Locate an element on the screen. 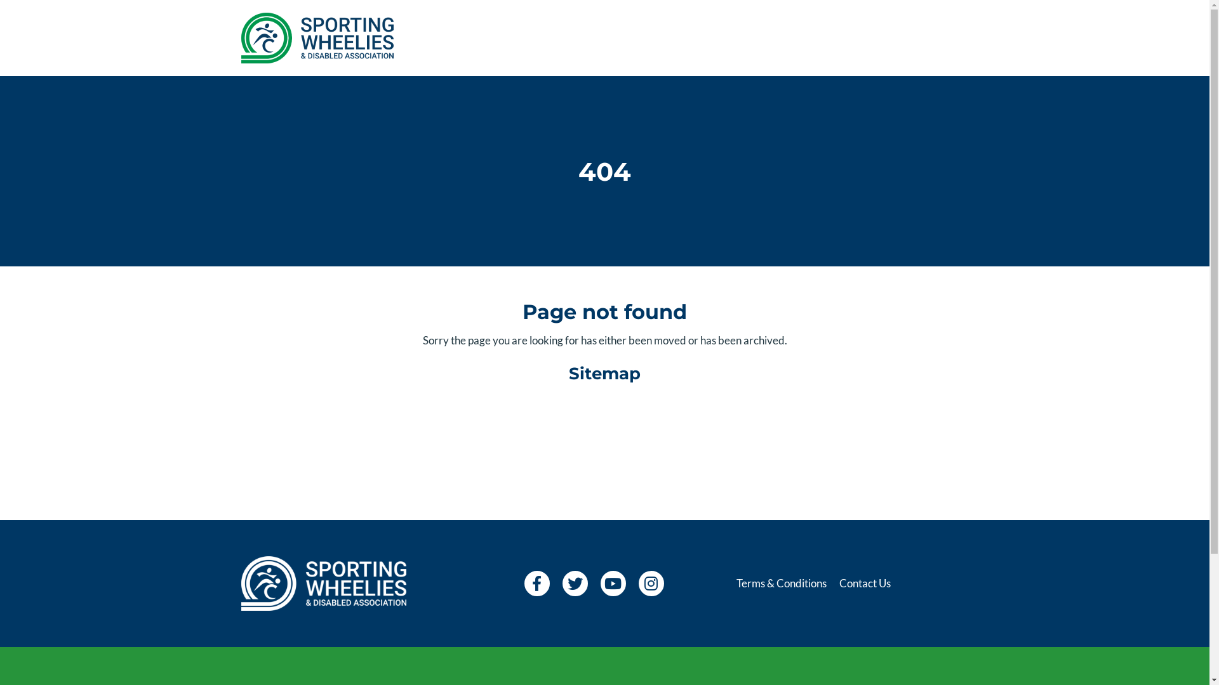  Contact Us is located at coordinates (865, 584).